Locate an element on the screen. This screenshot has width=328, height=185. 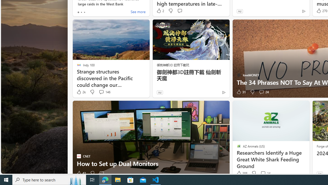
388 Like is located at coordinates (241, 173).